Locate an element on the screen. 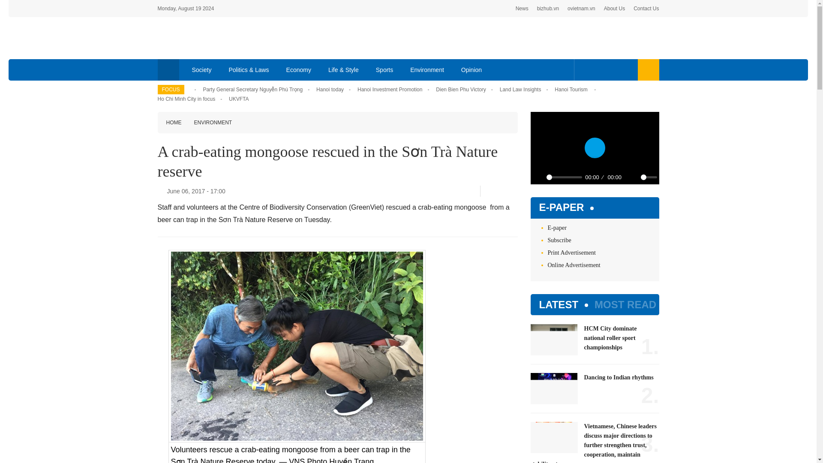  0 is located at coordinates (648, 177).